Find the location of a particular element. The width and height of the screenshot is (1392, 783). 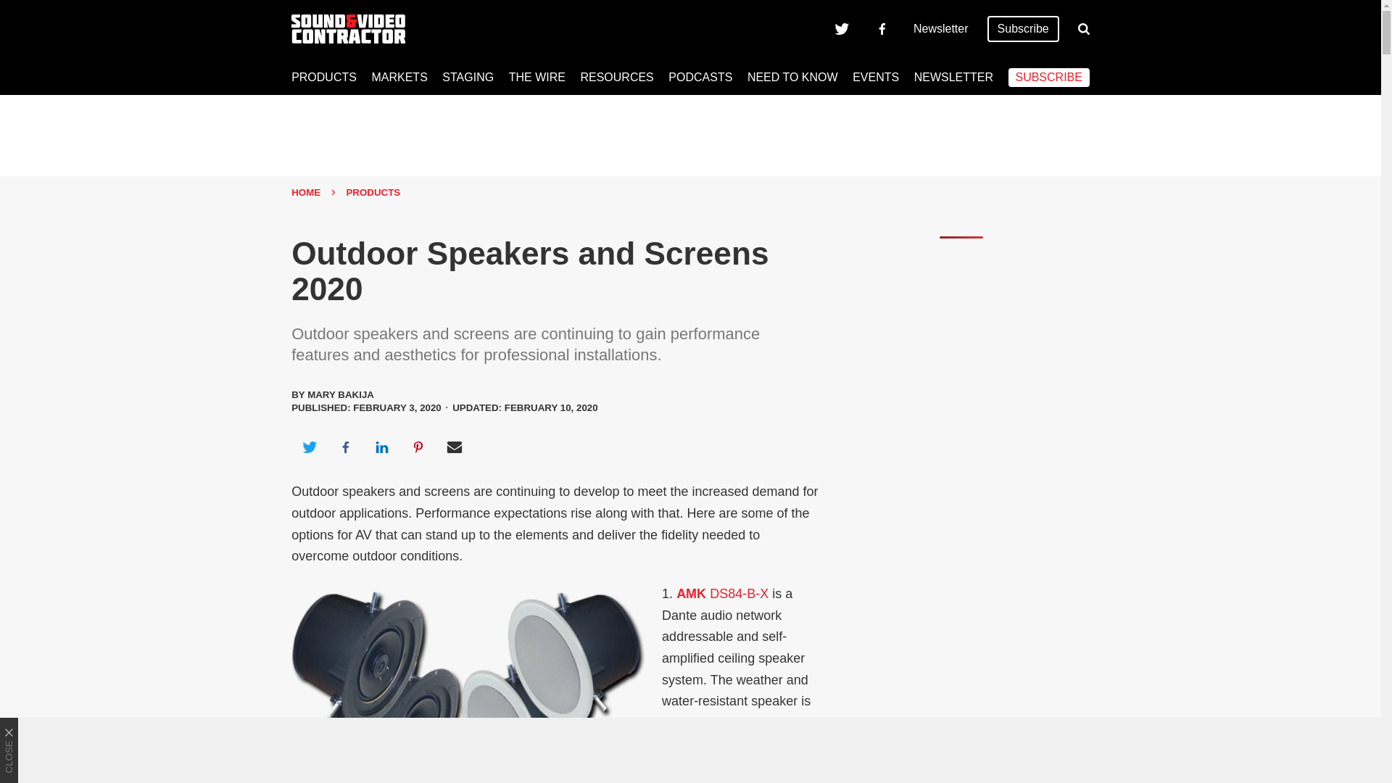

Share on Twitter is located at coordinates (309, 447).